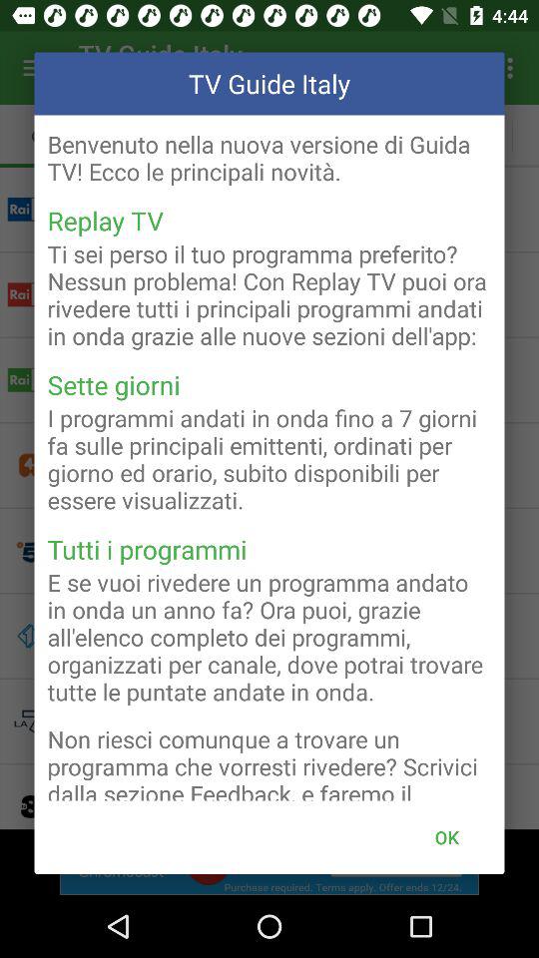  What do you see at coordinates (446, 836) in the screenshot?
I see `select the button at the bottom right corner` at bounding box center [446, 836].